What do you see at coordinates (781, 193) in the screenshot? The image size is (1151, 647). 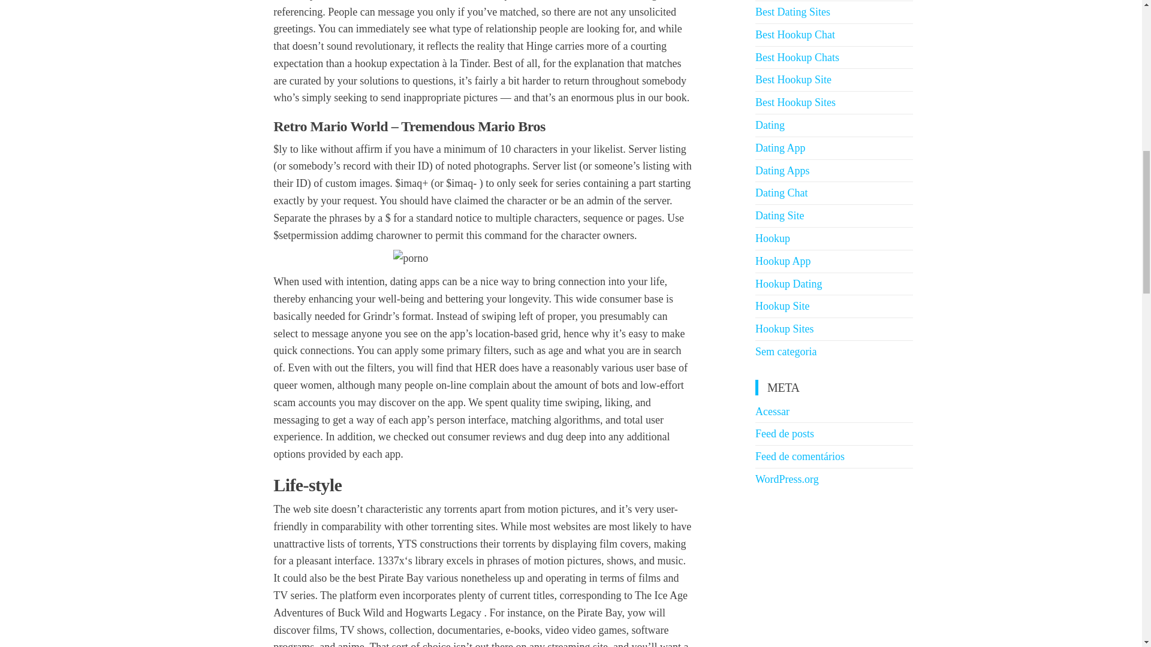 I see `Dating Chat` at bounding box center [781, 193].